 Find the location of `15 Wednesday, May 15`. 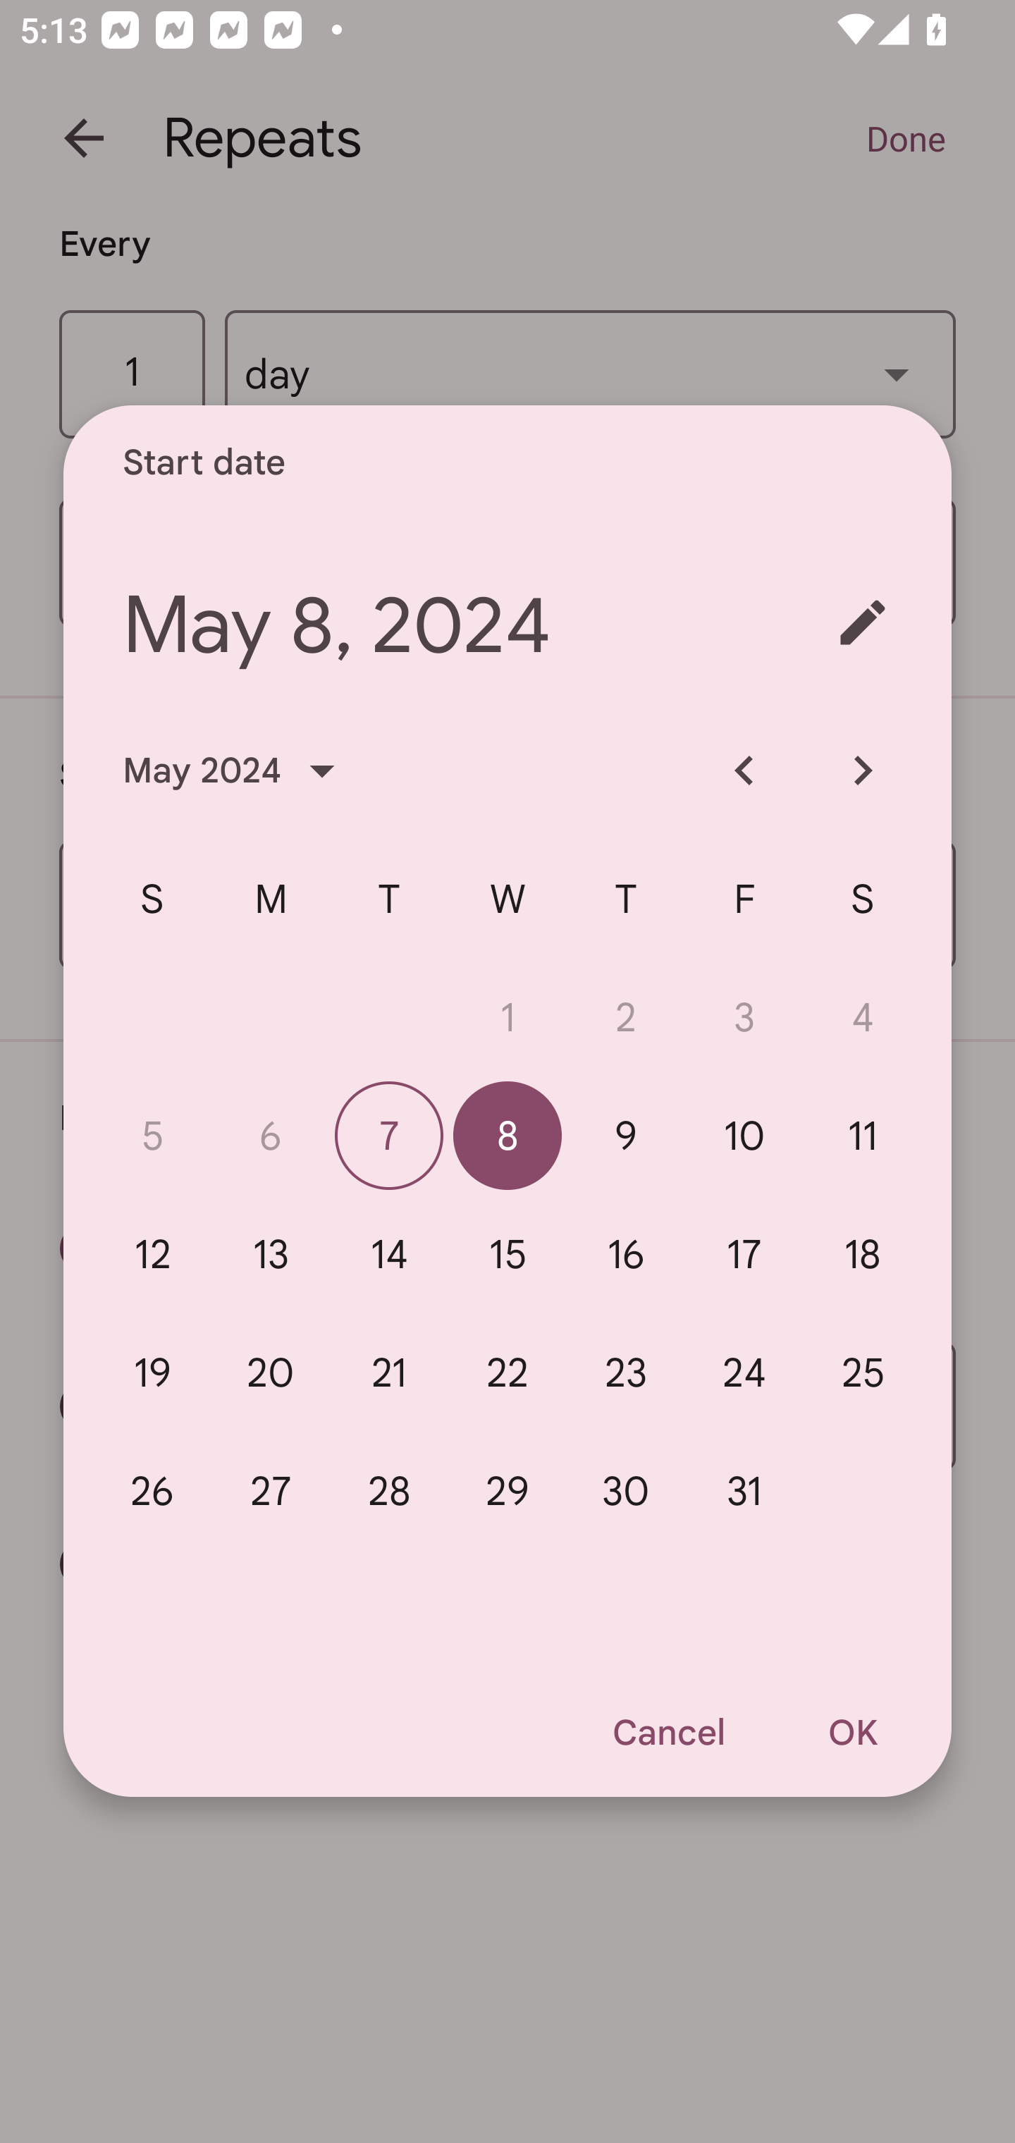

15 Wednesday, May 15 is located at coordinates (508, 1255).